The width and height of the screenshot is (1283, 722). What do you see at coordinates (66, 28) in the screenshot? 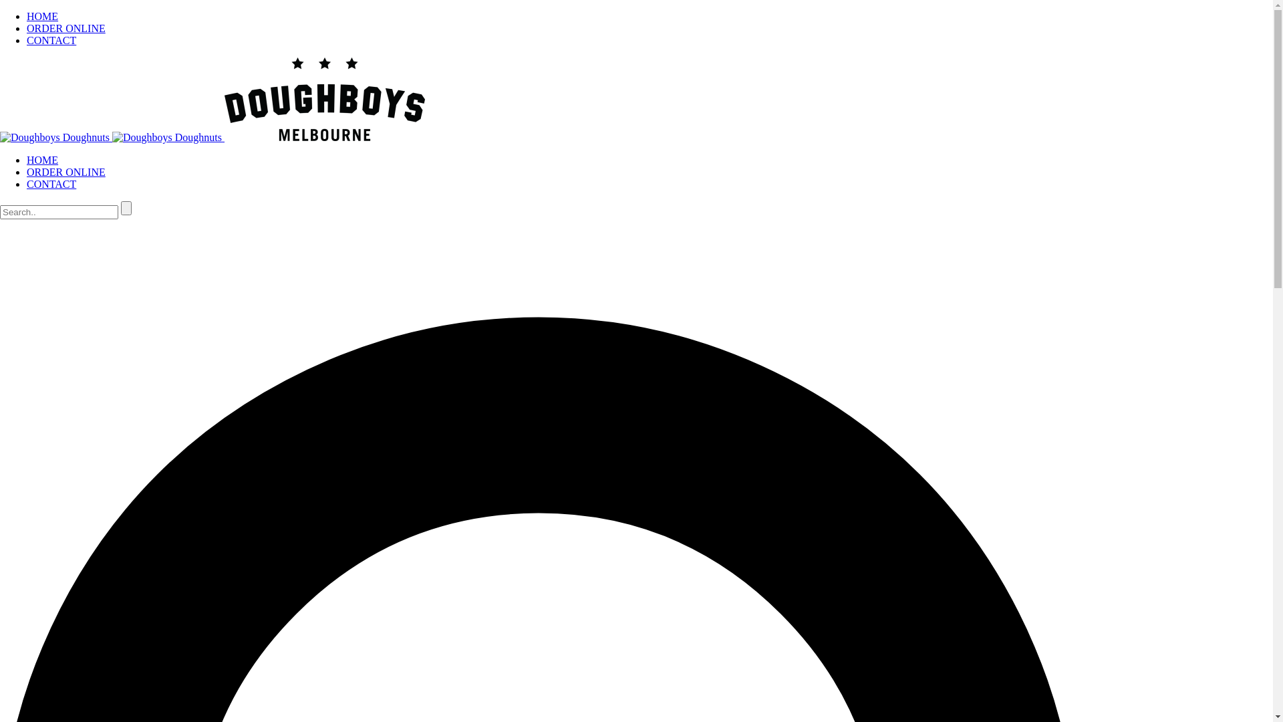
I see `ORDER ONLINE` at bounding box center [66, 28].